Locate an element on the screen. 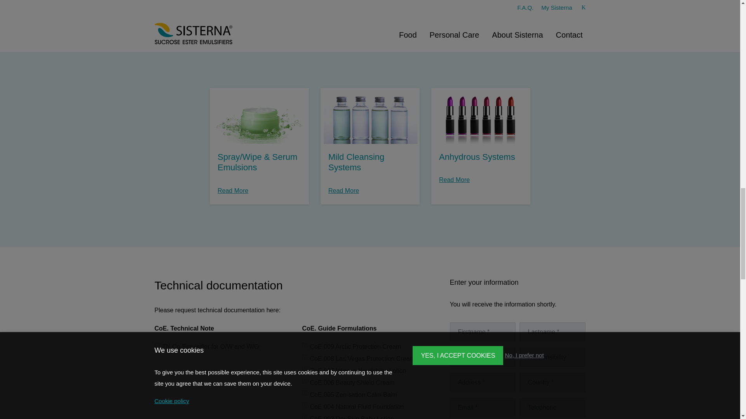 The width and height of the screenshot is (746, 419). Read More is located at coordinates (204, 23).